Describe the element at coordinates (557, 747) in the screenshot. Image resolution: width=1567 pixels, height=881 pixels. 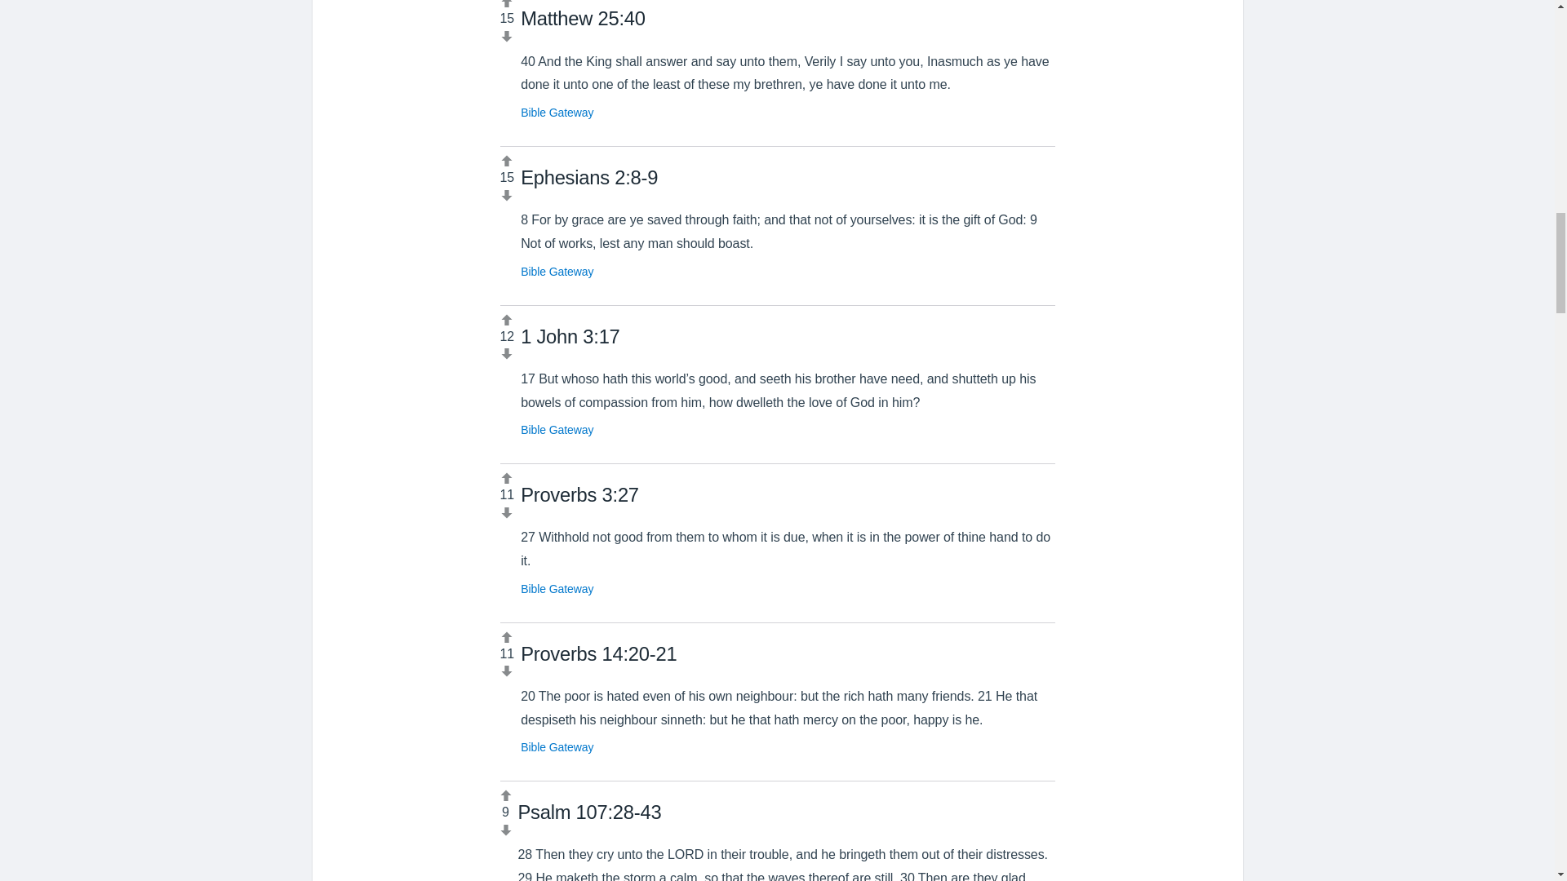
I see `Bible Gateway` at that location.